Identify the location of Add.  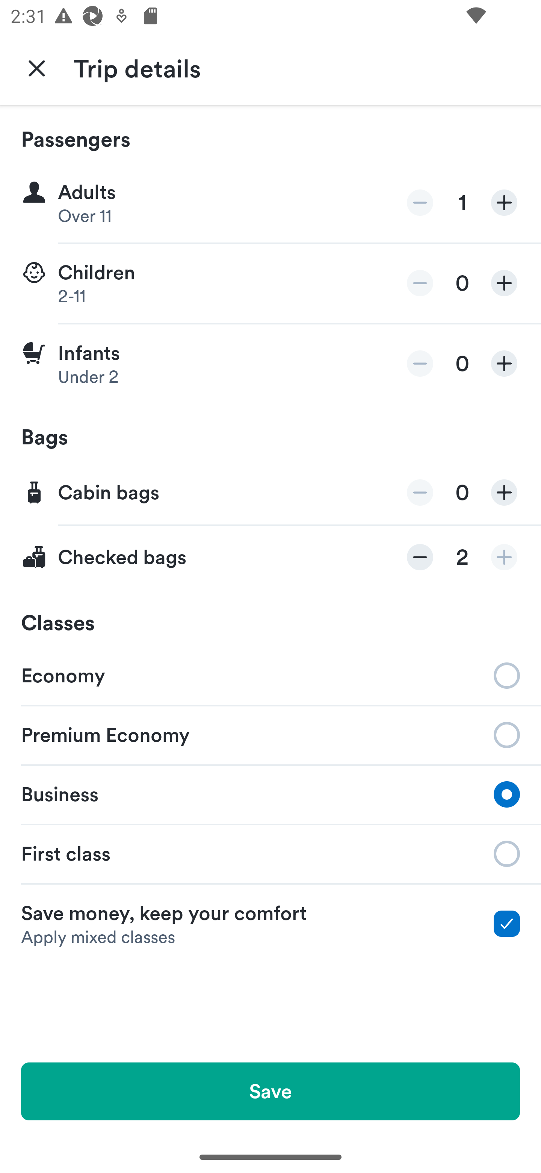
(504, 203).